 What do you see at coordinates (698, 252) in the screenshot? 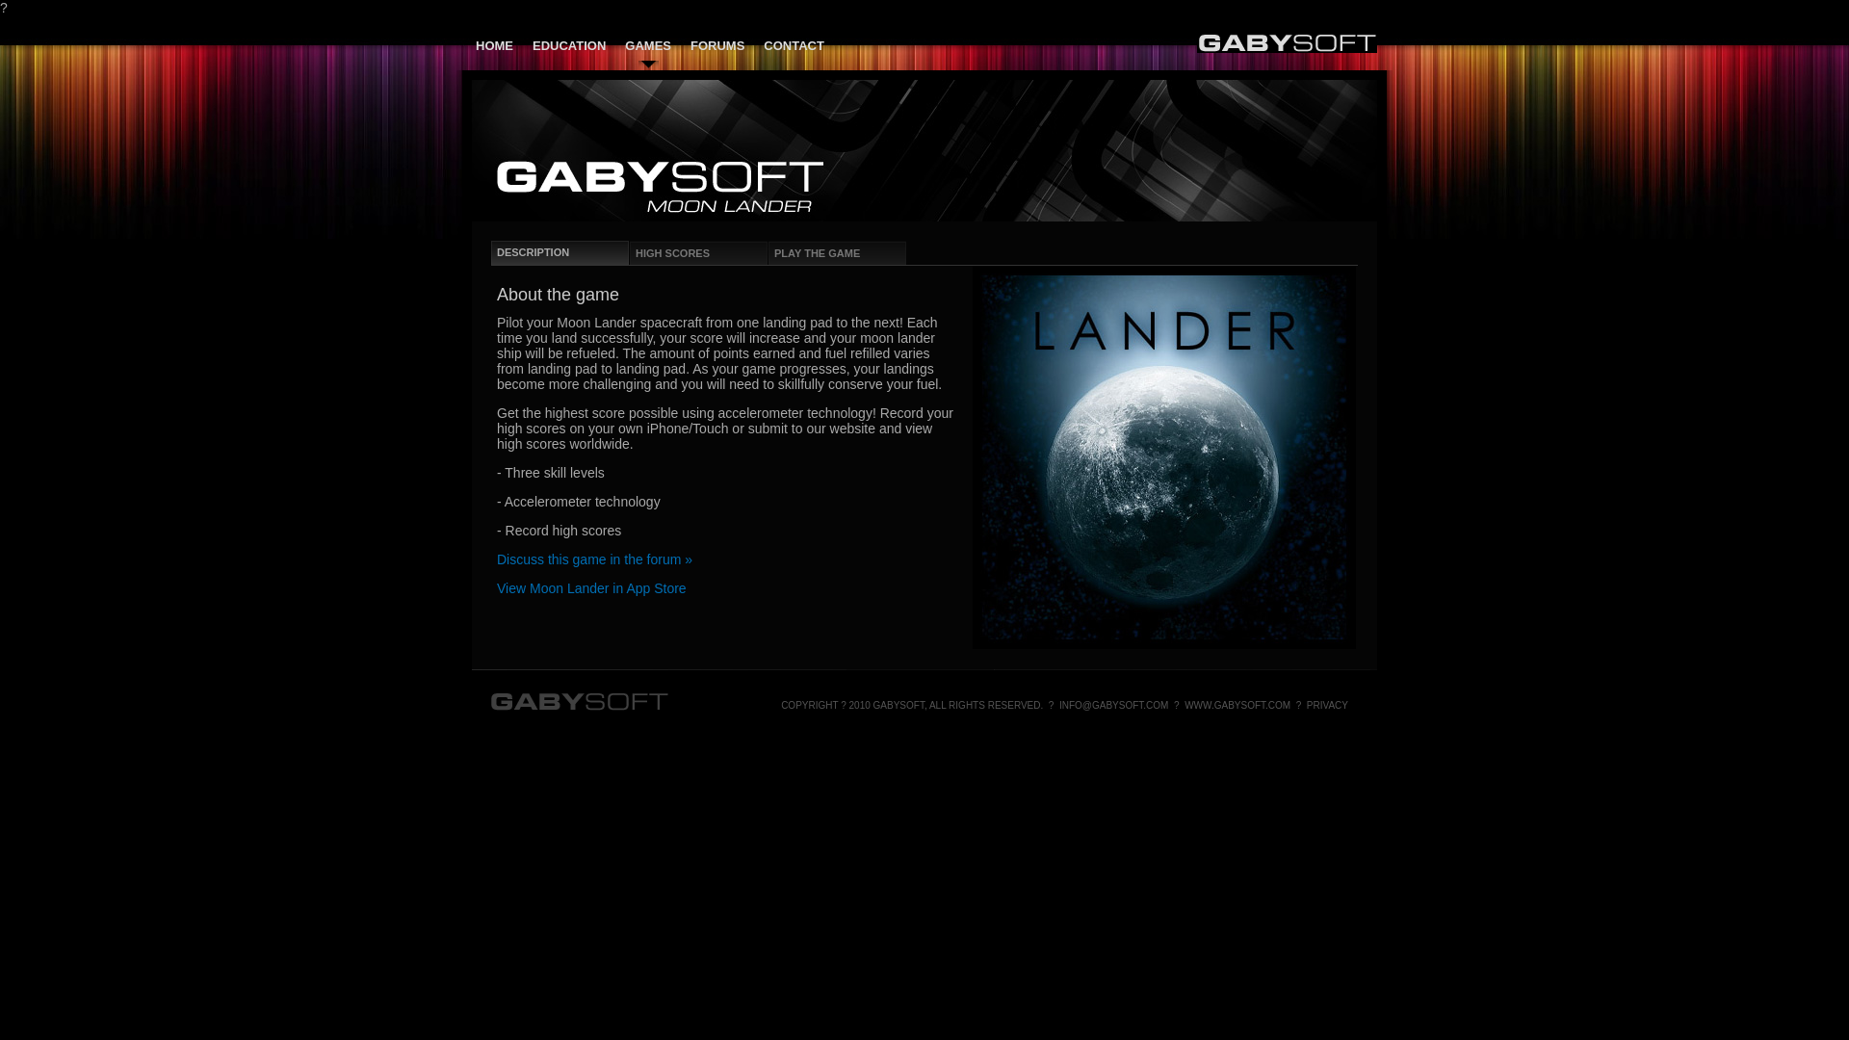
I see `HIGH SCORES` at bounding box center [698, 252].